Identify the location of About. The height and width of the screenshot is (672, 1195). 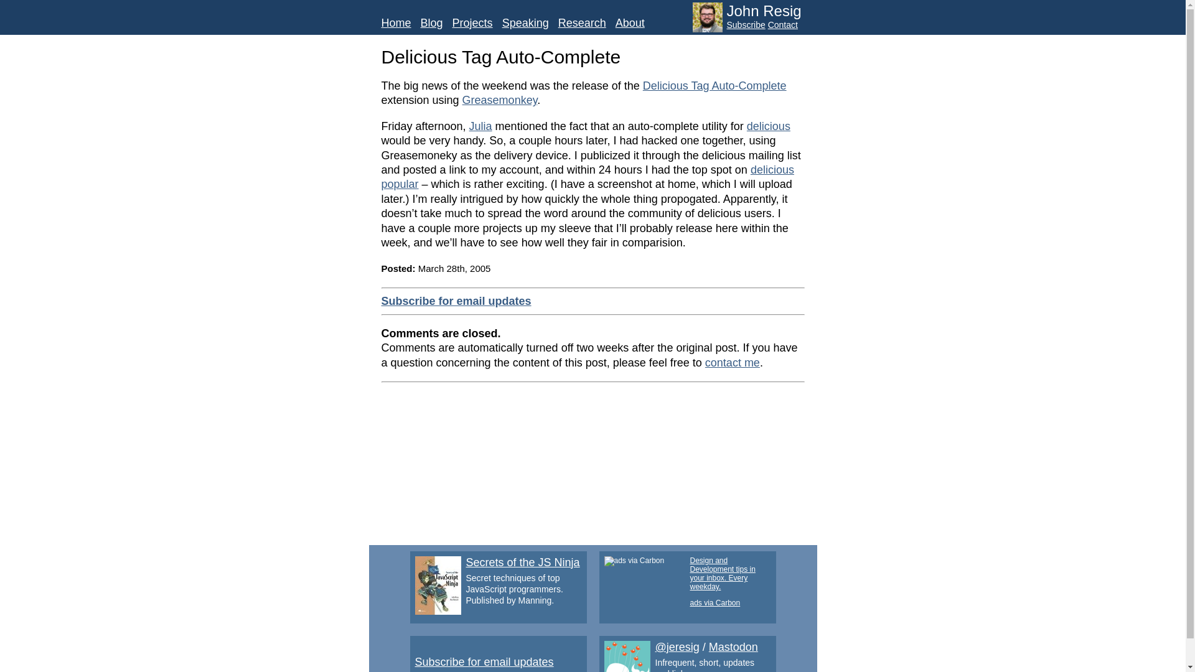
(630, 23).